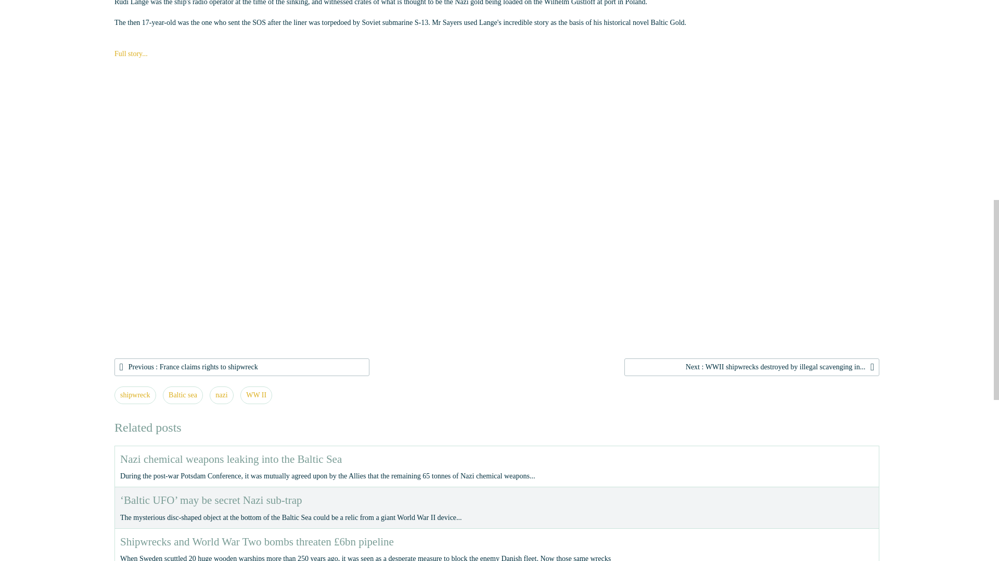 The image size is (999, 561). I want to click on Full story..., so click(131, 54).